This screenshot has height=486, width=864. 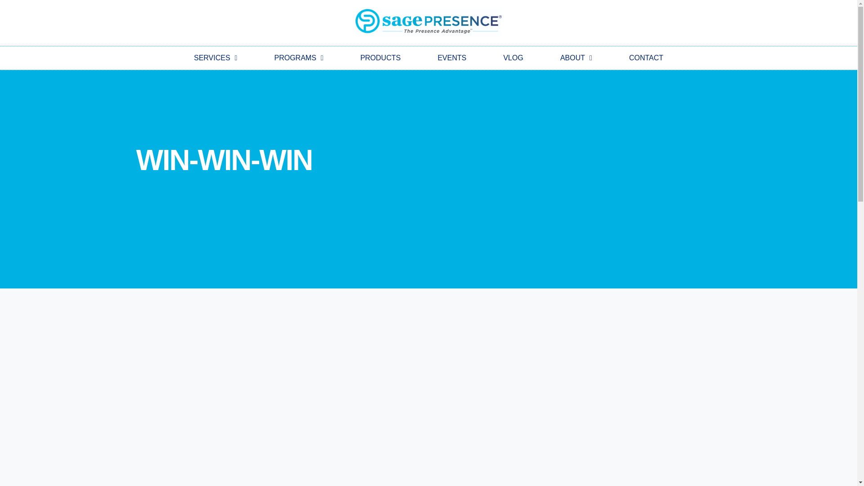 I want to click on ABOUT, so click(x=576, y=58).